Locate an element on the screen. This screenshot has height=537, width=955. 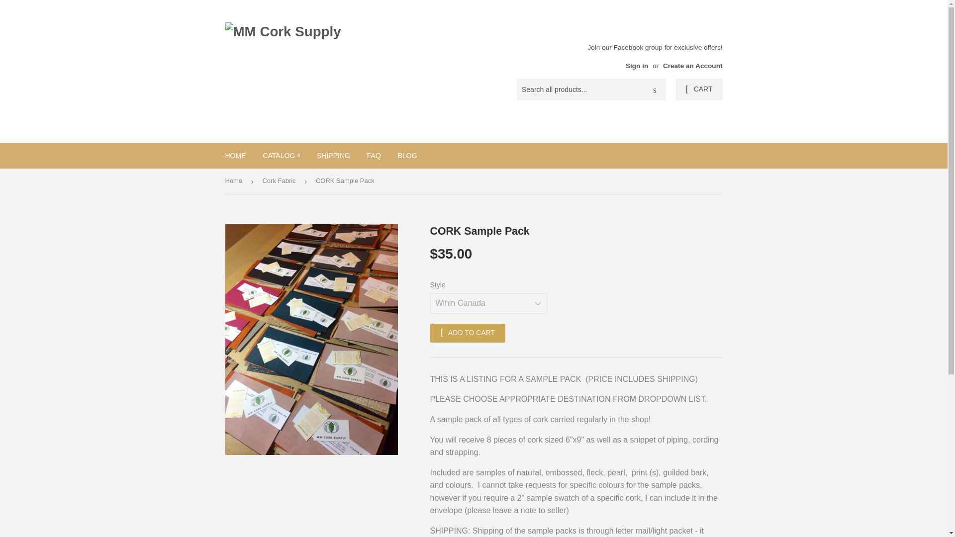
BLOG is located at coordinates (408, 156).